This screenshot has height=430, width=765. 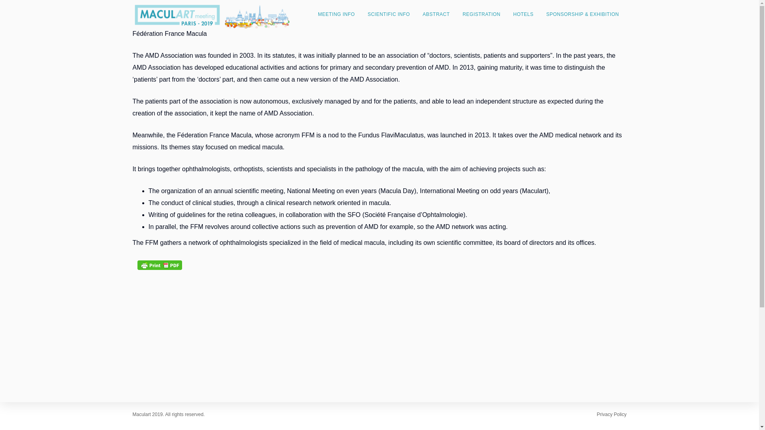 I want to click on Scientific Info, so click(x=388, y=14).